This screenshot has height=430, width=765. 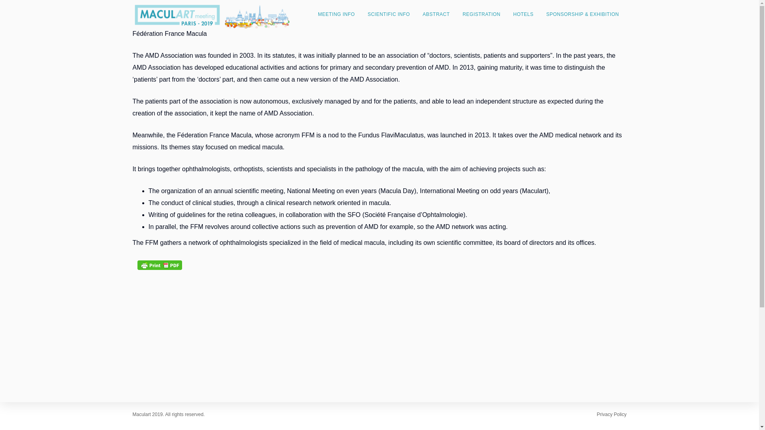 I want to click on Scientific Info, so click(x=388, y=14).